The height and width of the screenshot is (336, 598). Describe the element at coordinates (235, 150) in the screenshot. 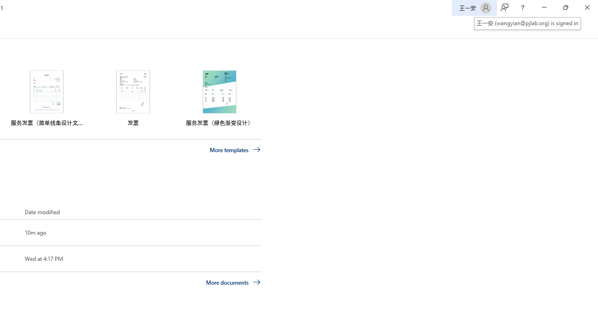

I see `More templates` at that location.